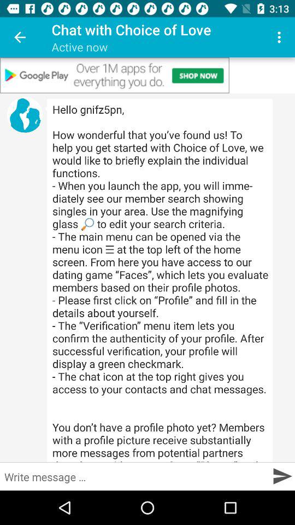 The width and height of the screenshot is (295, 525). Describe the element at coordinates (282, 476) in the screenshot. I see `send message` at that location.